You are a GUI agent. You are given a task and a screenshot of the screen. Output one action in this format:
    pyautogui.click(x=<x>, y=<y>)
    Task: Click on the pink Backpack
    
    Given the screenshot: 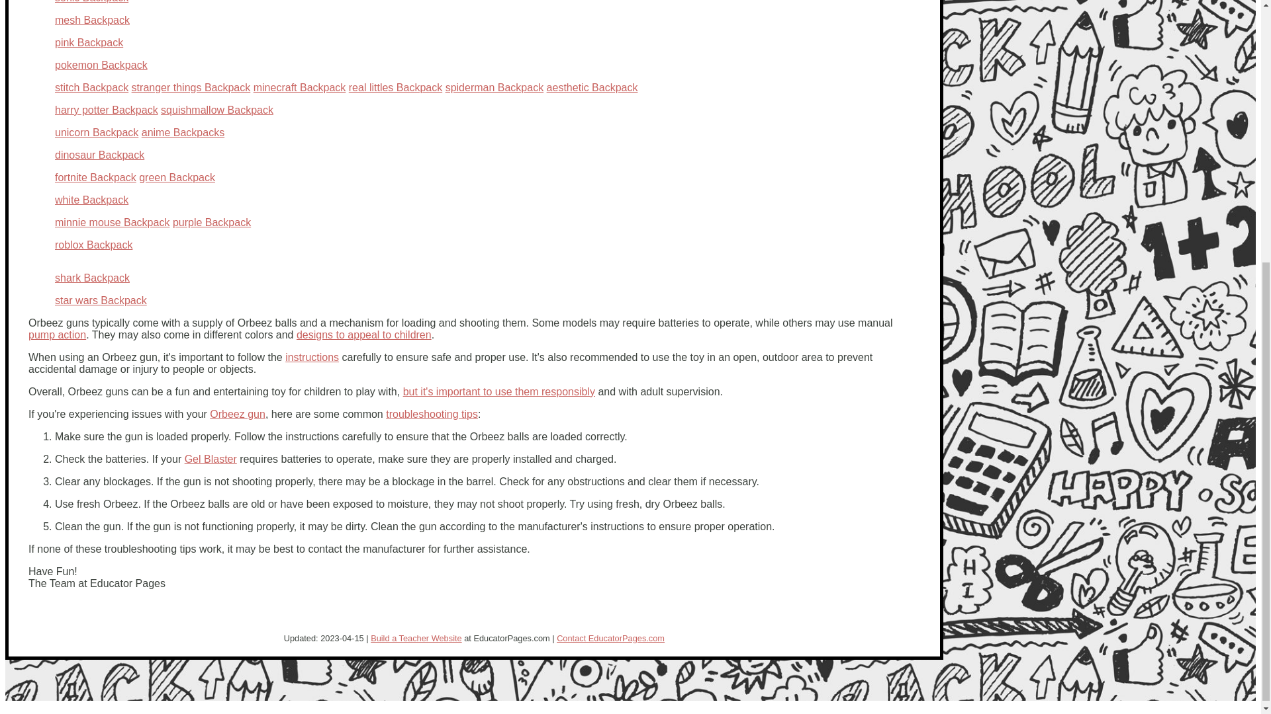 What is the action you would take?
    pyautogui.click(x=89, y=42)
    